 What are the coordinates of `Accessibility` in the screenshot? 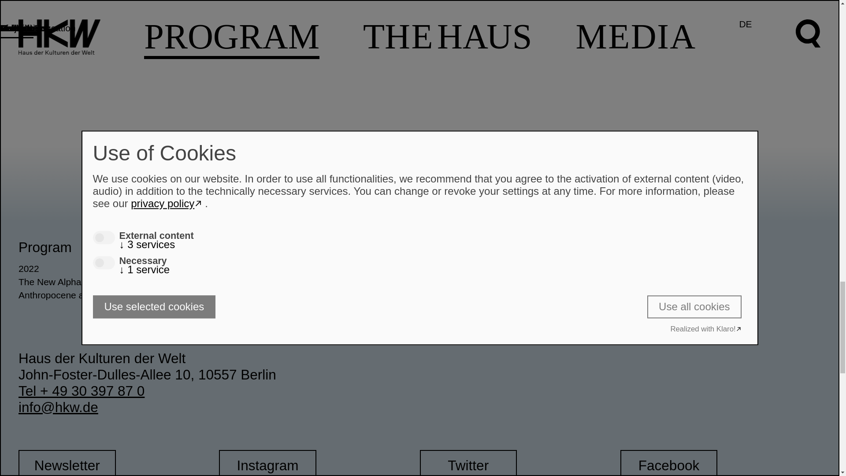 It's located at (520, 282).